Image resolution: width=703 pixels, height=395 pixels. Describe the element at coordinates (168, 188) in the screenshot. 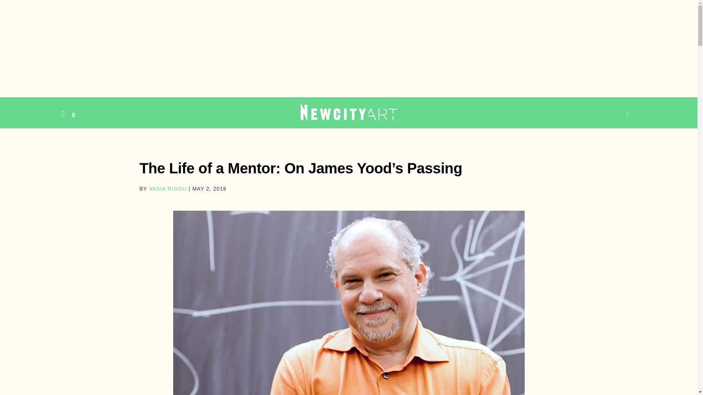

I see `VASIA RIGOU` at that location.